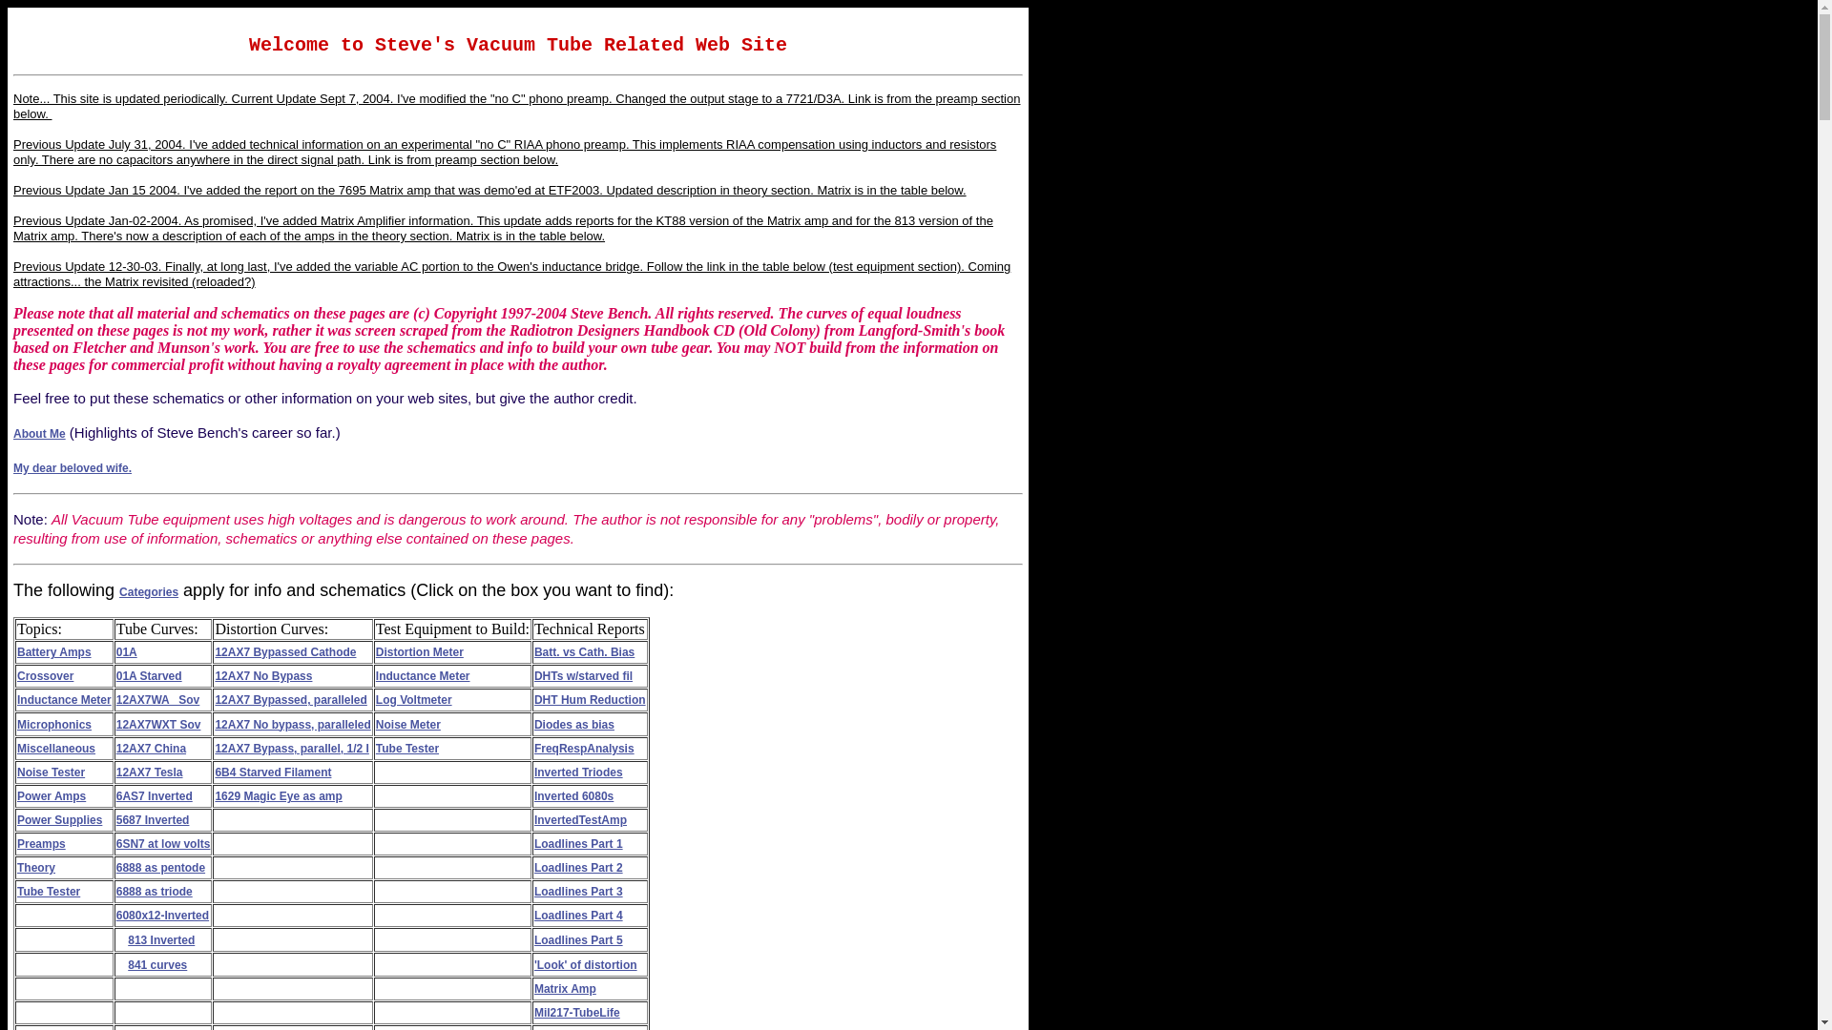 The width and height of the screenshot is (1832, 1030). Describe the element at coordinates (423, 676) in the screenshot. I see `Inductance Meter` at that location.